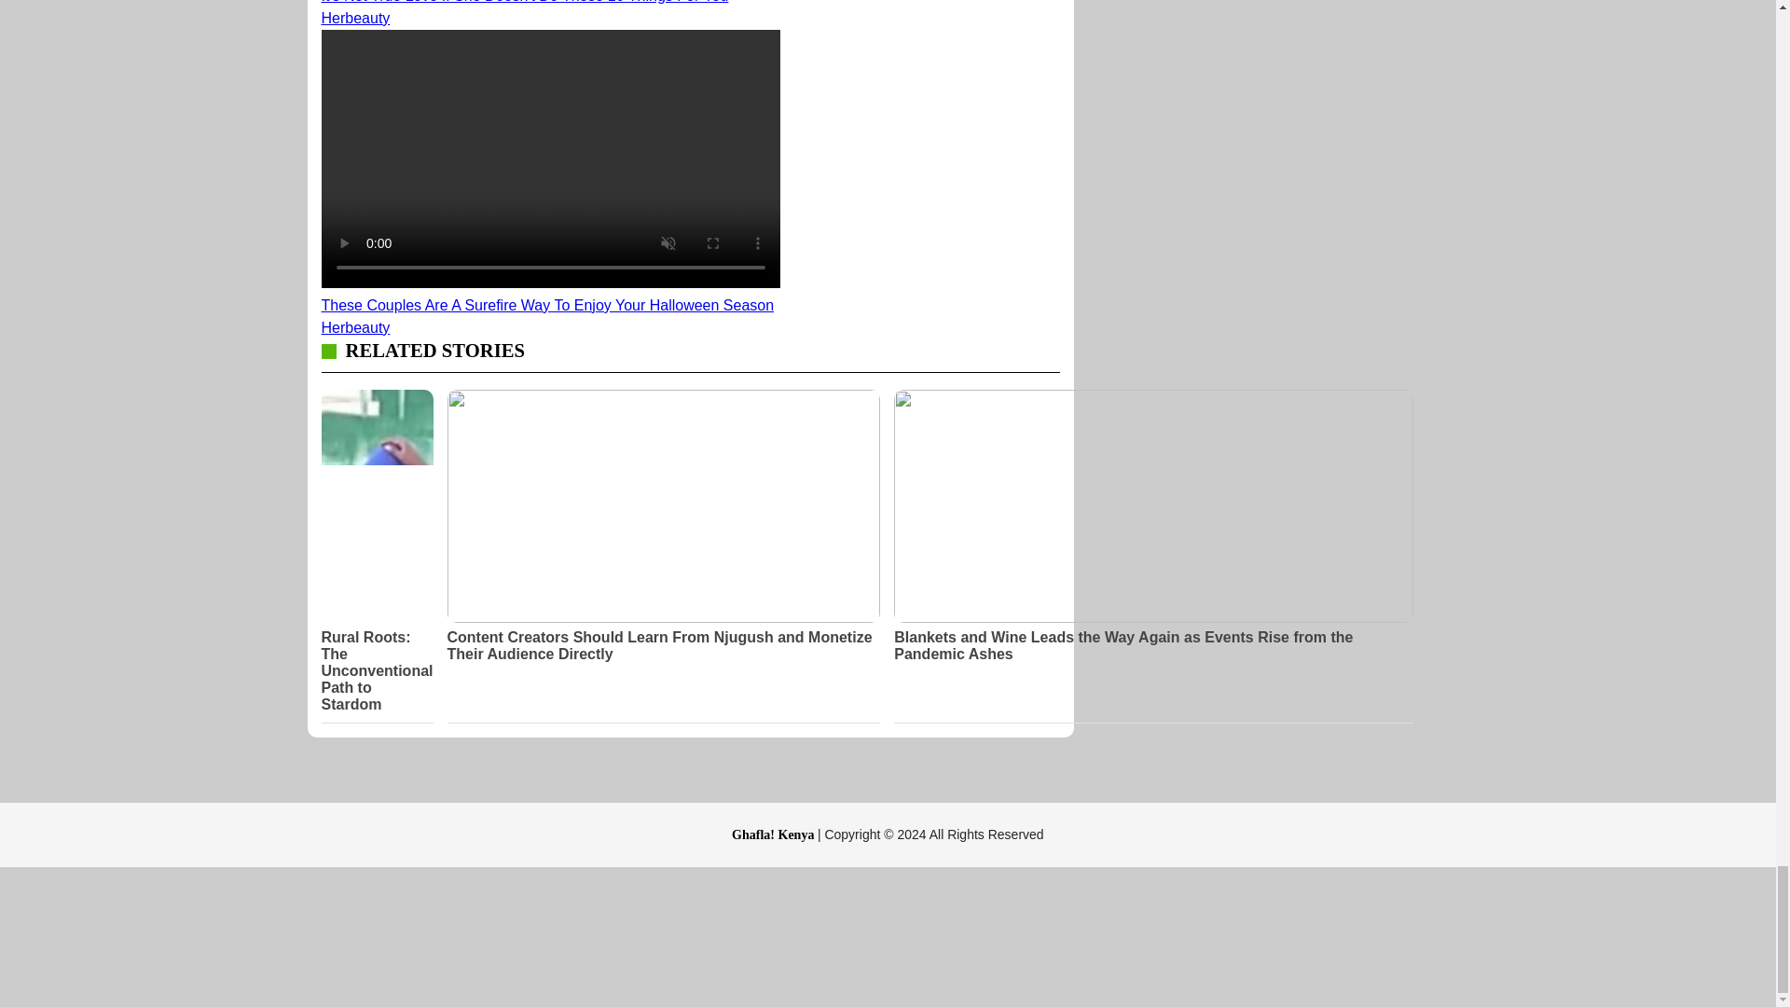 The width and height of the screenshot is (1790, 1007). Describe the element at coordinates (377, 671) in the screenshot. I see `Rural Roots: The Unconventional Path to Stardom` at that location.